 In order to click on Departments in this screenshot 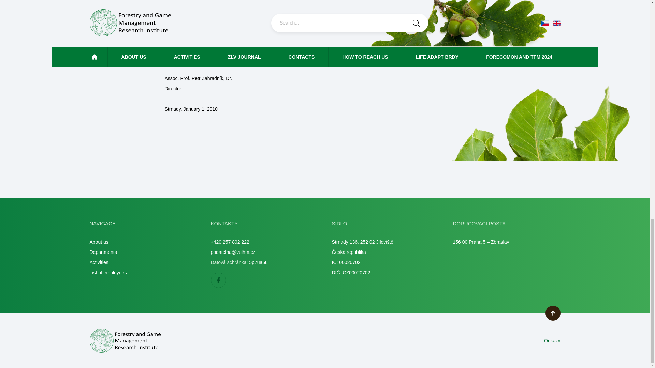, I will do `click(103, 252)`.